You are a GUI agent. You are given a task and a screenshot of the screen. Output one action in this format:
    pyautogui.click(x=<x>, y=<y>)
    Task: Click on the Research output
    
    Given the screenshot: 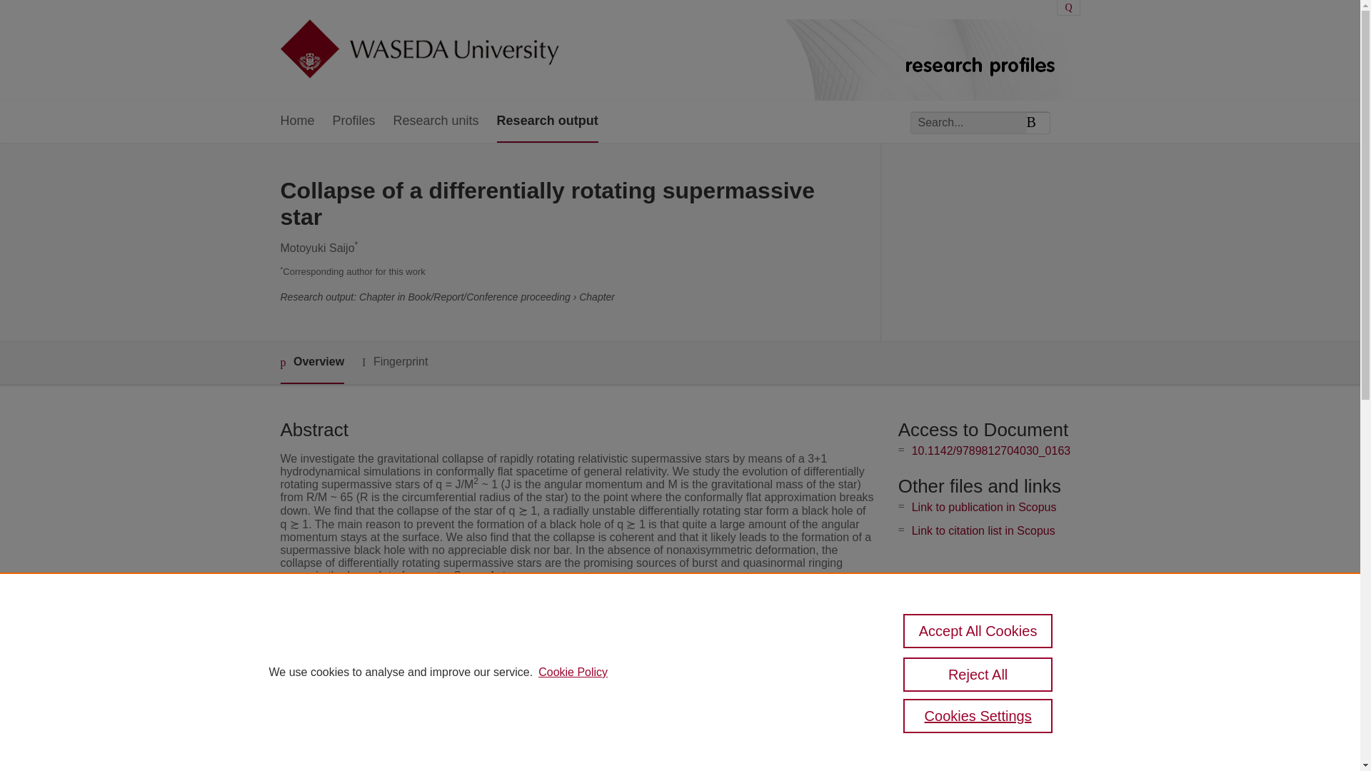 What is the action you would take?
    pyautogui.click(x=547, y=121)
    